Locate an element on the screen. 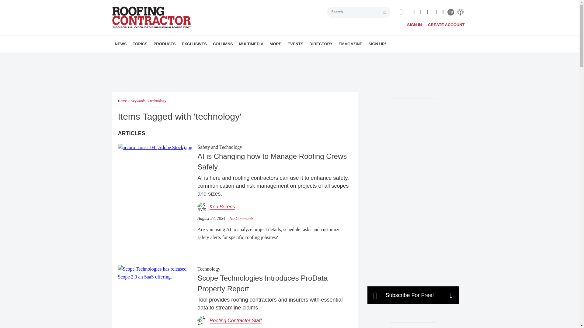  SIGN IN is located at coordinates (414, 25).